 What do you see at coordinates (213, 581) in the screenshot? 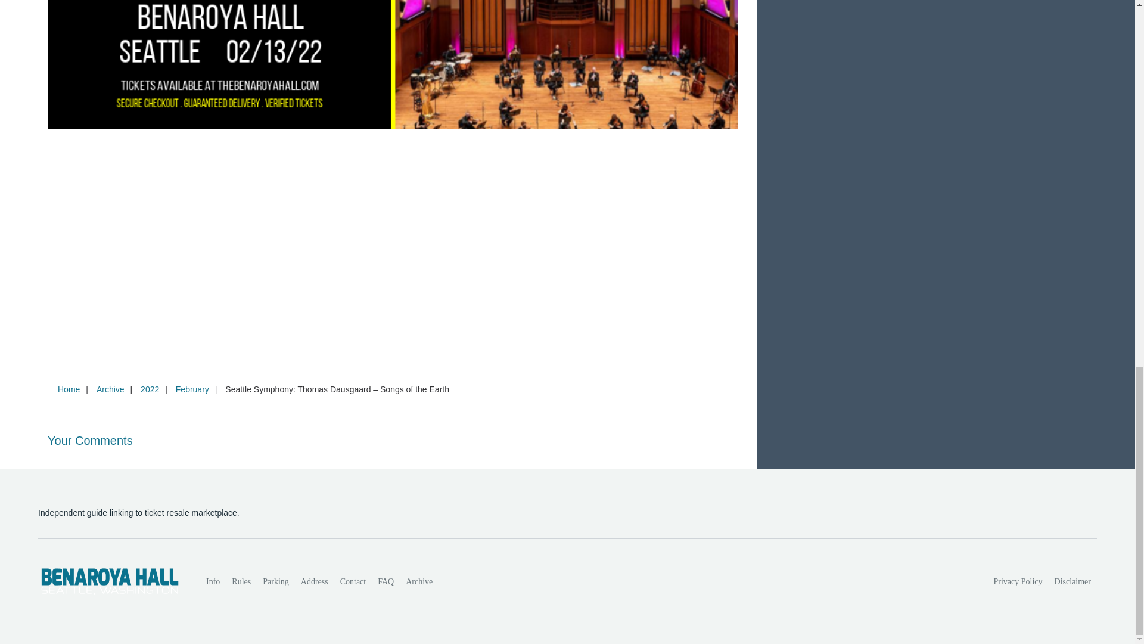
I see `Info` at bounding box center [213, 581].